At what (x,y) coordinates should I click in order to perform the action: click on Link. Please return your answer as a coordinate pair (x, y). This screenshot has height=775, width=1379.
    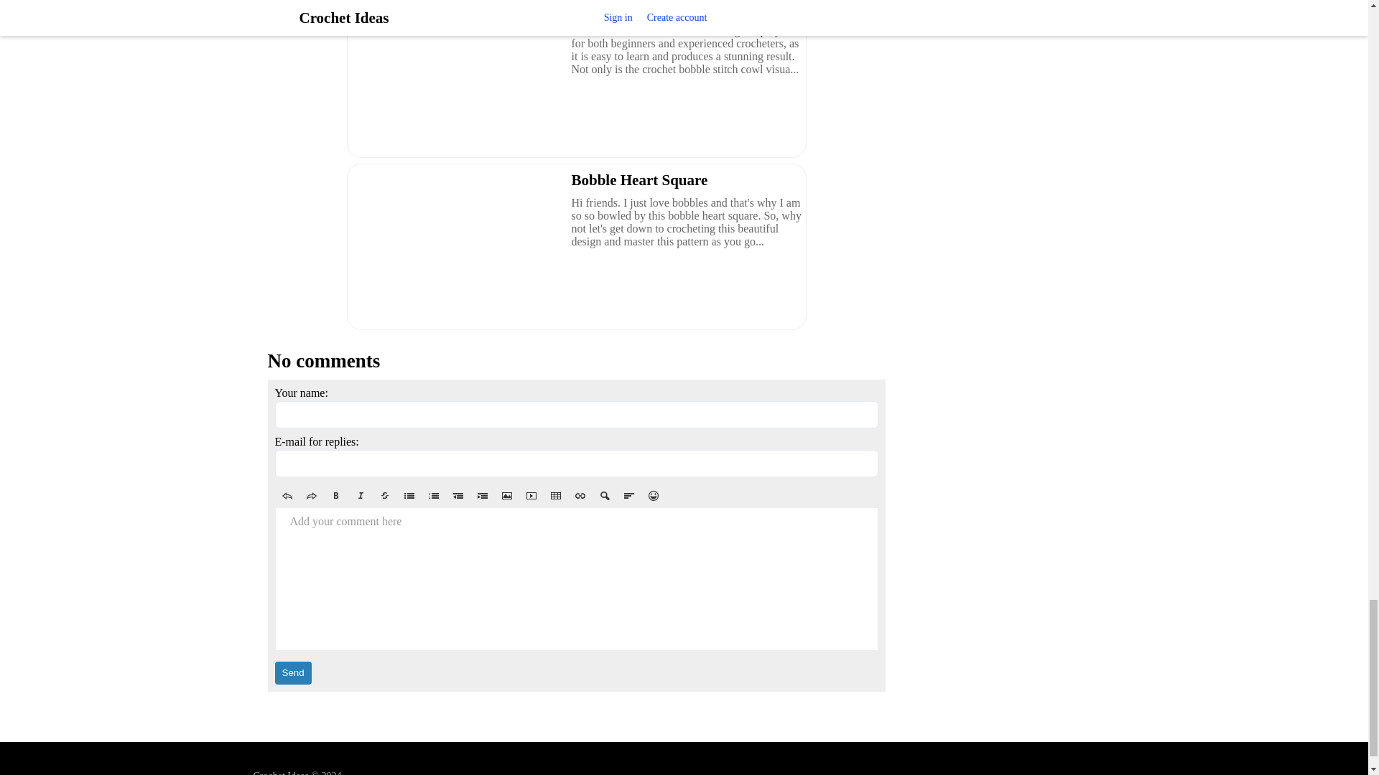
    Looking at the image, I should click on (579, 496).